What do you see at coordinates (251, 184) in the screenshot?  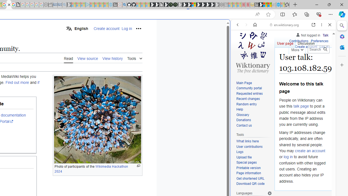 I see `Download QR code` at bounding box center [251, 184].